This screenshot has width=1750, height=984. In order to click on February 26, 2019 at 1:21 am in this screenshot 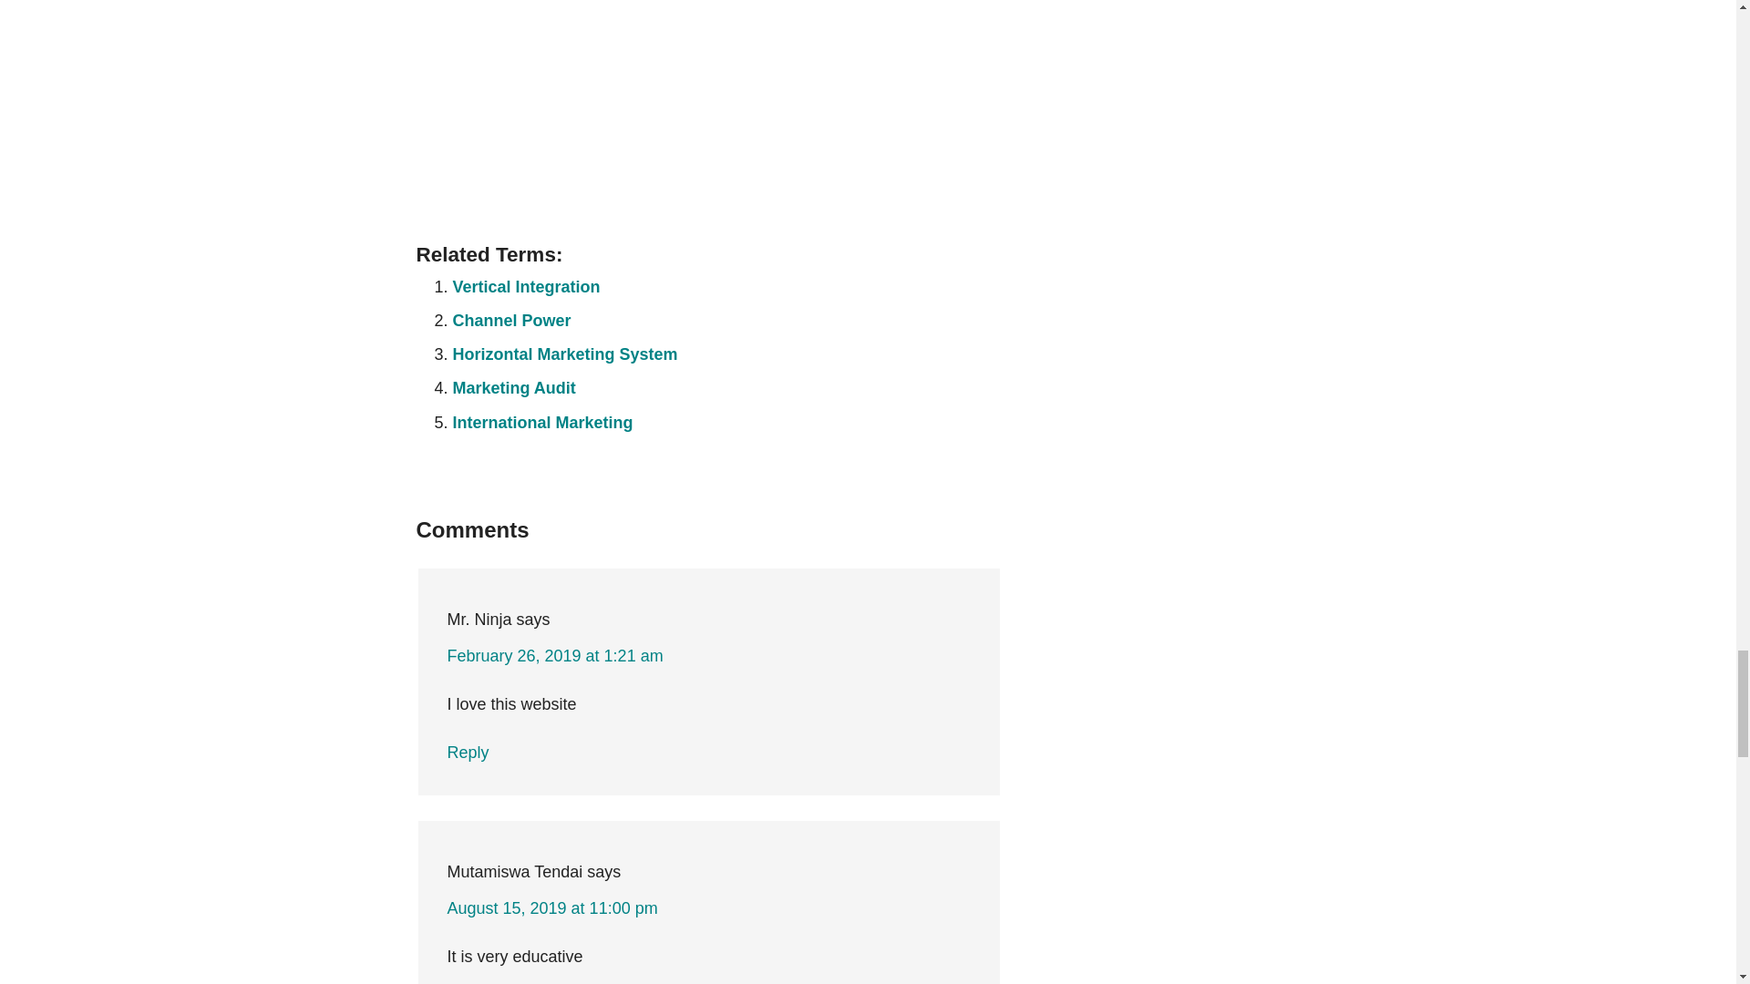, I will do `click(554, 656)`.